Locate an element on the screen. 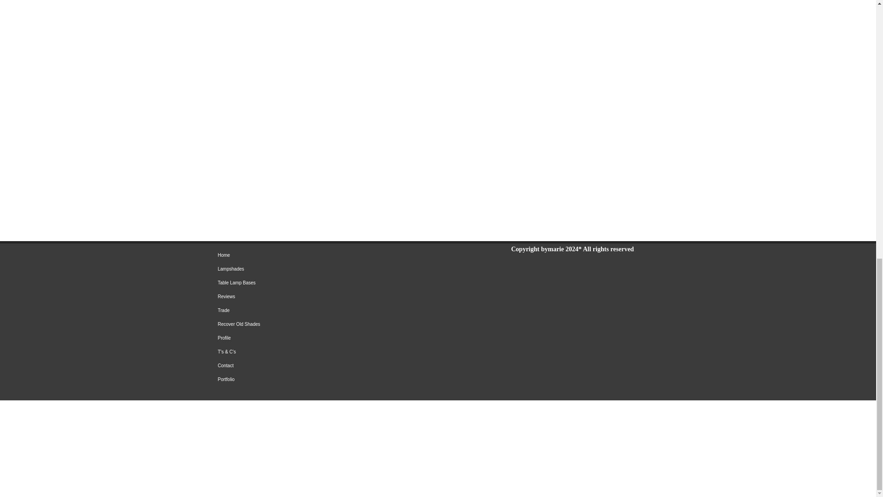 This screenshot has height=497, width=883. Profile is located at coordinates (307, 338).